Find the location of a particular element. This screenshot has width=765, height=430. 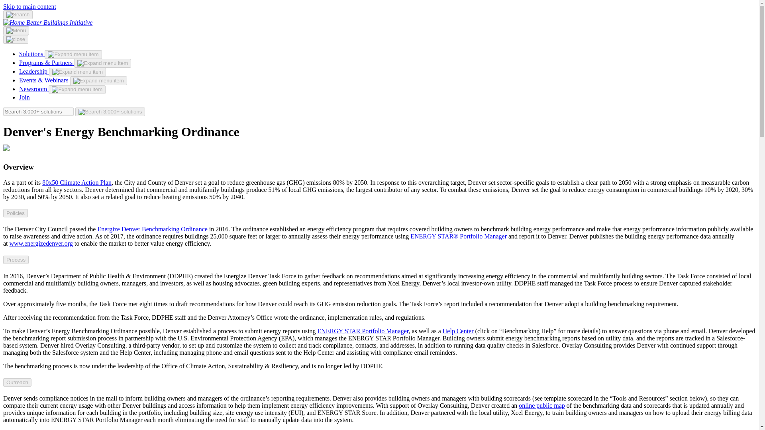

Newsroom is located at coordinates (34, 89).